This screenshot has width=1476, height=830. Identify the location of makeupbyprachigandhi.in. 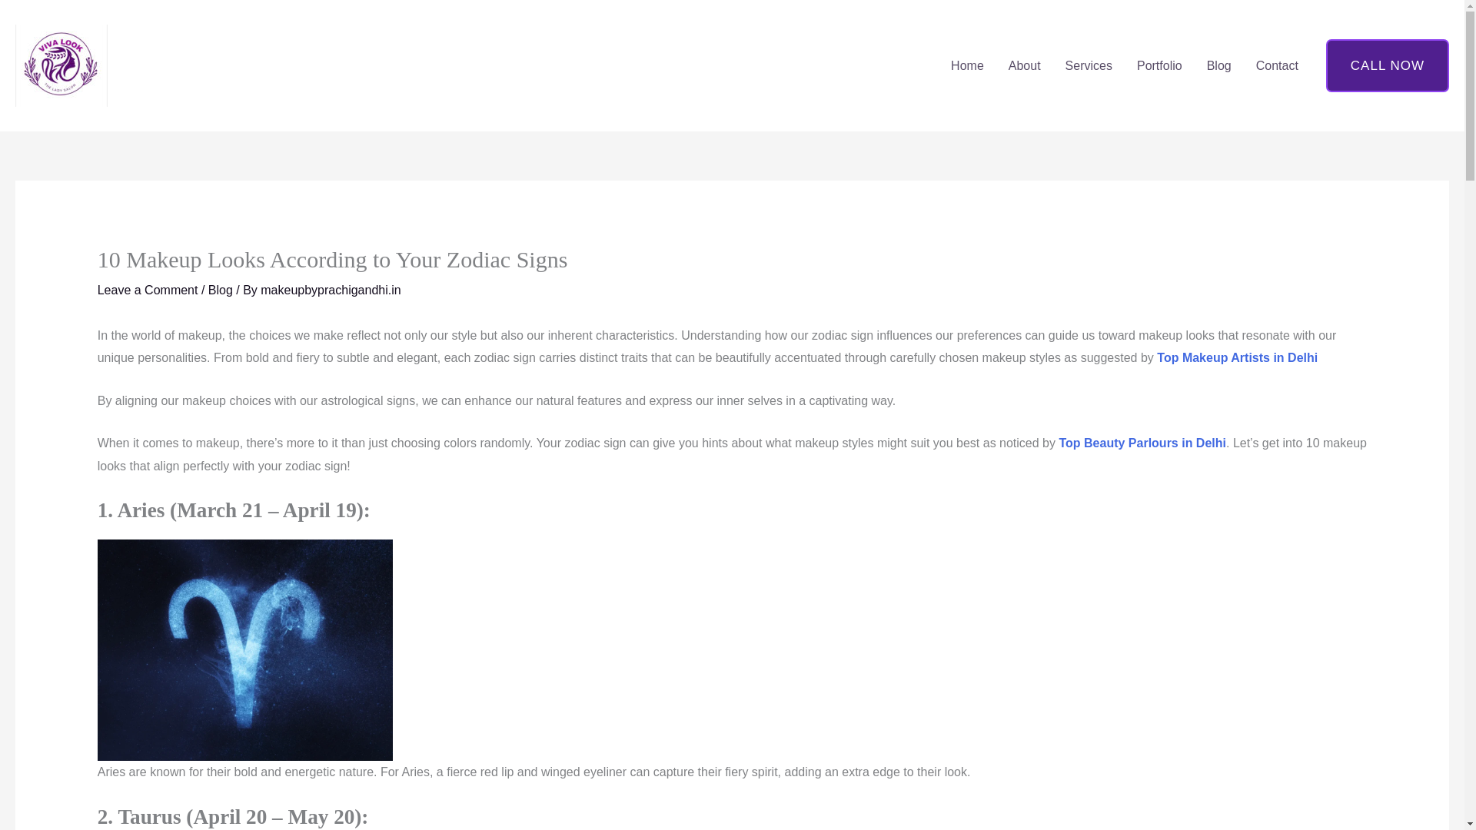
(331, 290).